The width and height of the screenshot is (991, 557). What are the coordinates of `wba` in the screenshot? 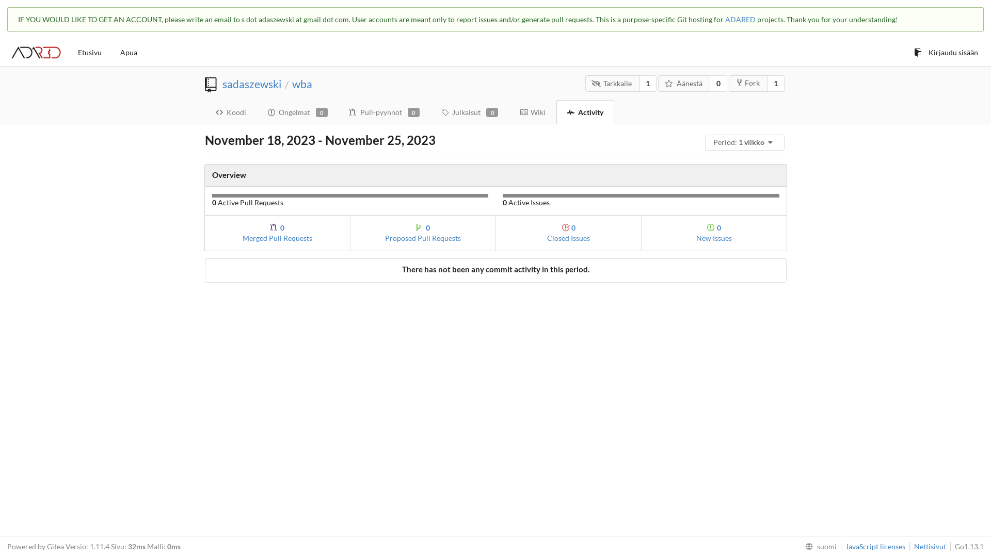 It's located at (302, 84).